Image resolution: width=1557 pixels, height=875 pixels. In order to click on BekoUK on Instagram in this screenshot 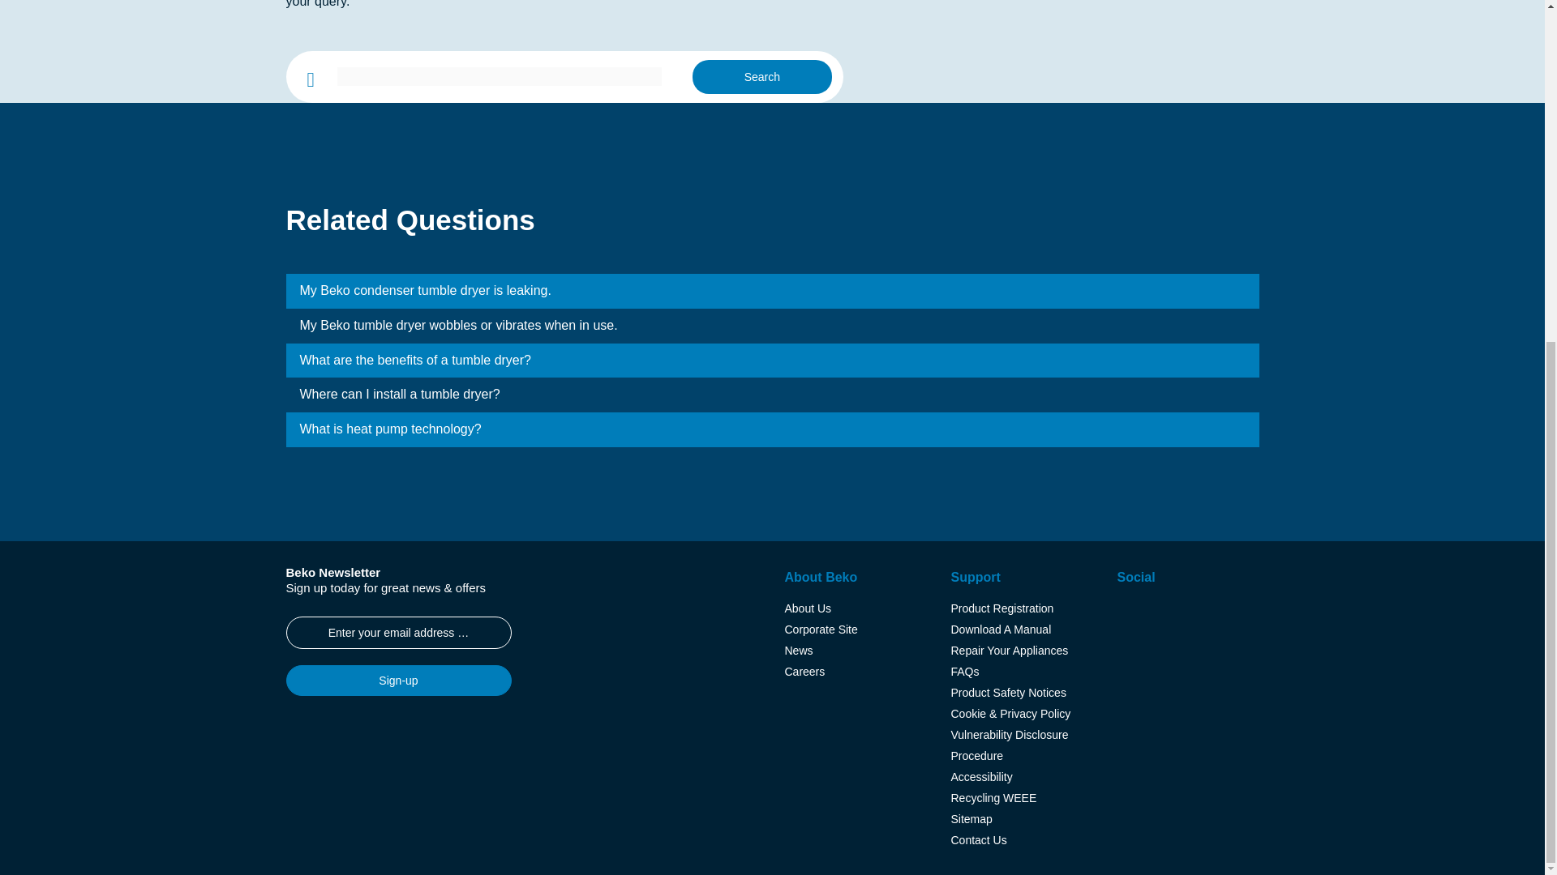, I will do `click(1129, 612)`.